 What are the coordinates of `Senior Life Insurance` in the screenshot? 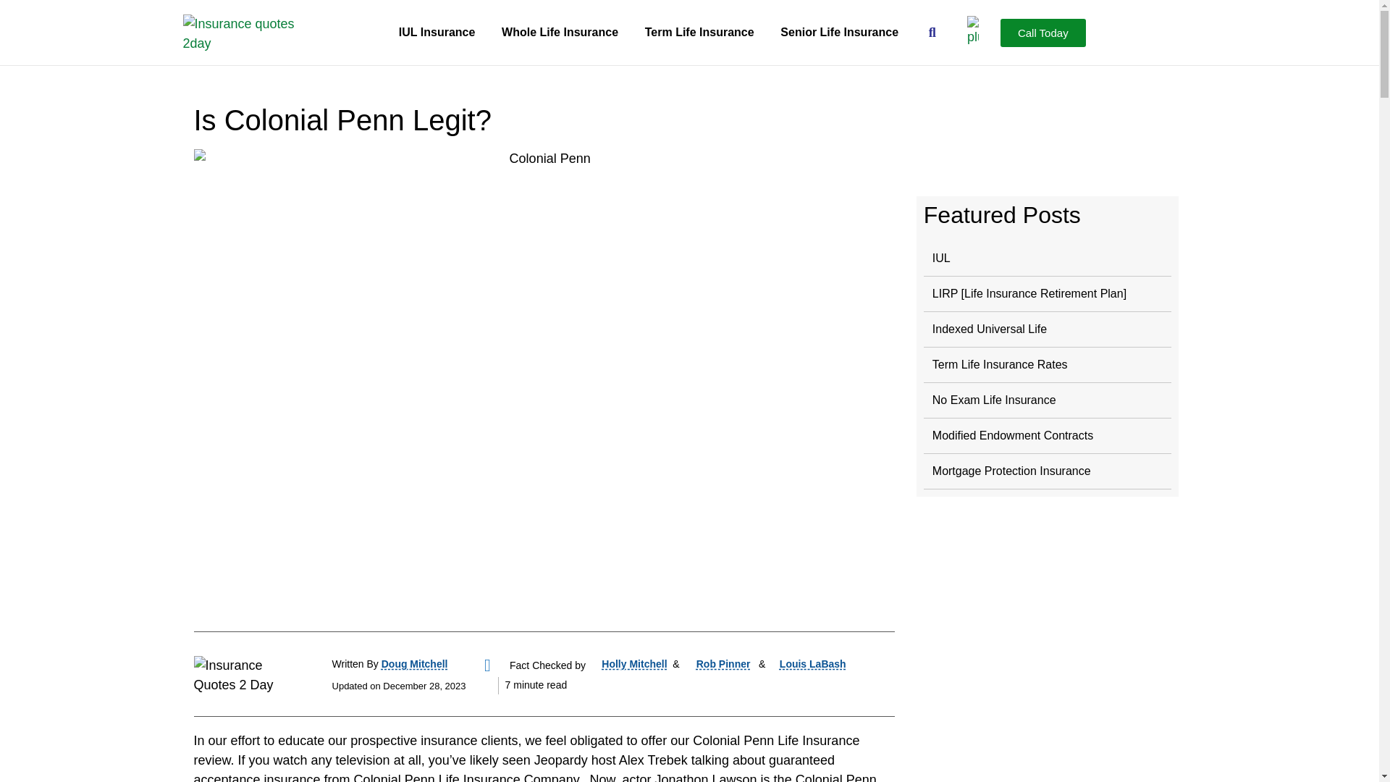 It's located at (839, 32).